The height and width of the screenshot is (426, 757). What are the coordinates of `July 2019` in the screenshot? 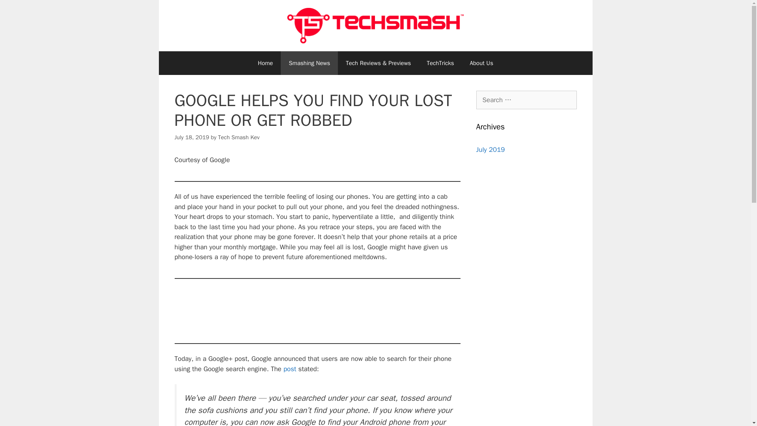 It's located at (490, 149).